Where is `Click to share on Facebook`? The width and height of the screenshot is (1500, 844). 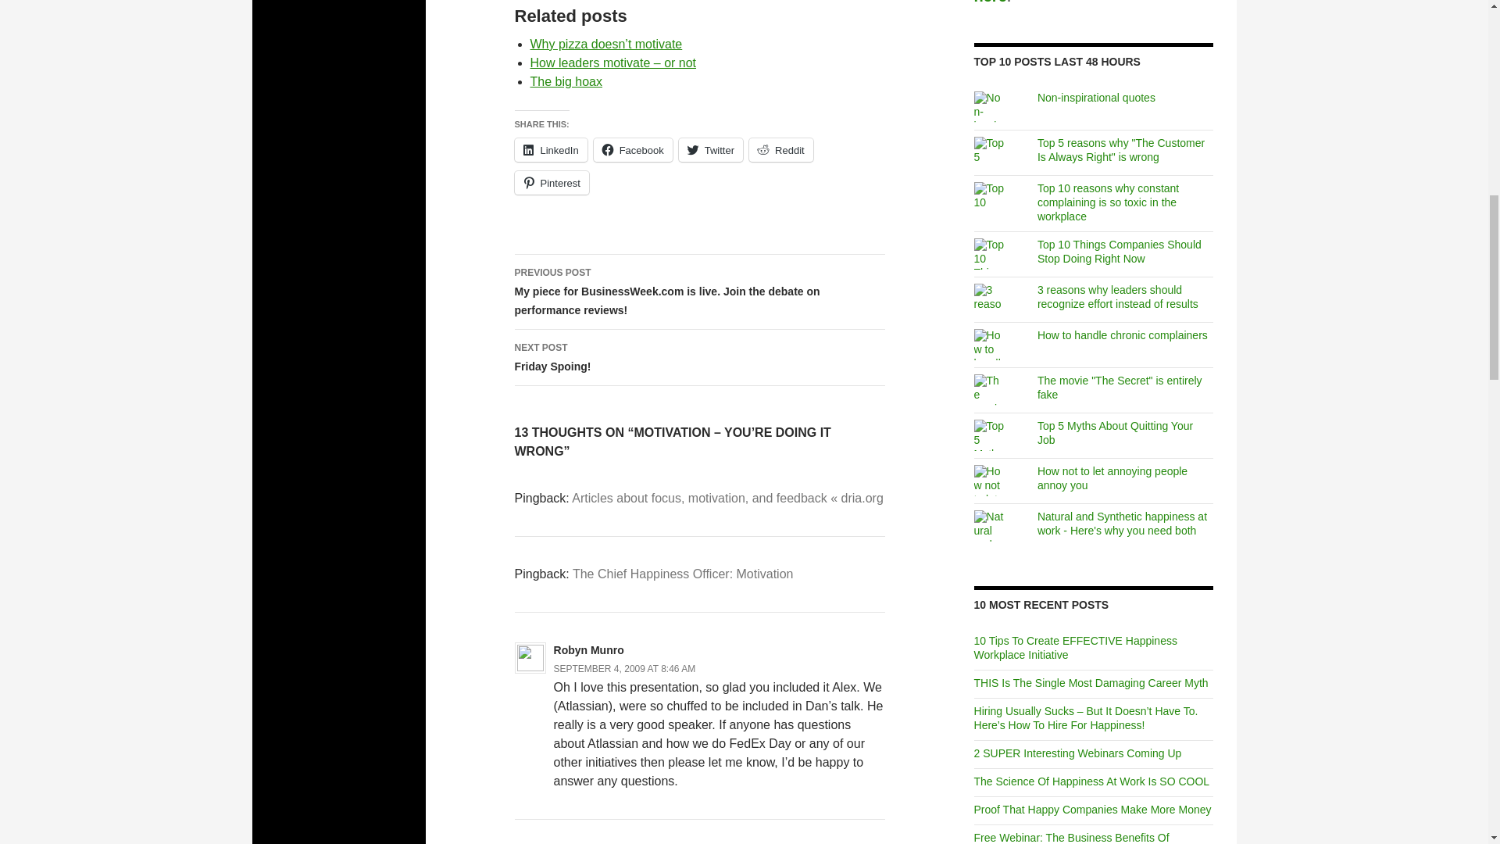 Click to share on Facebook is located at coordinates (1096, 97).